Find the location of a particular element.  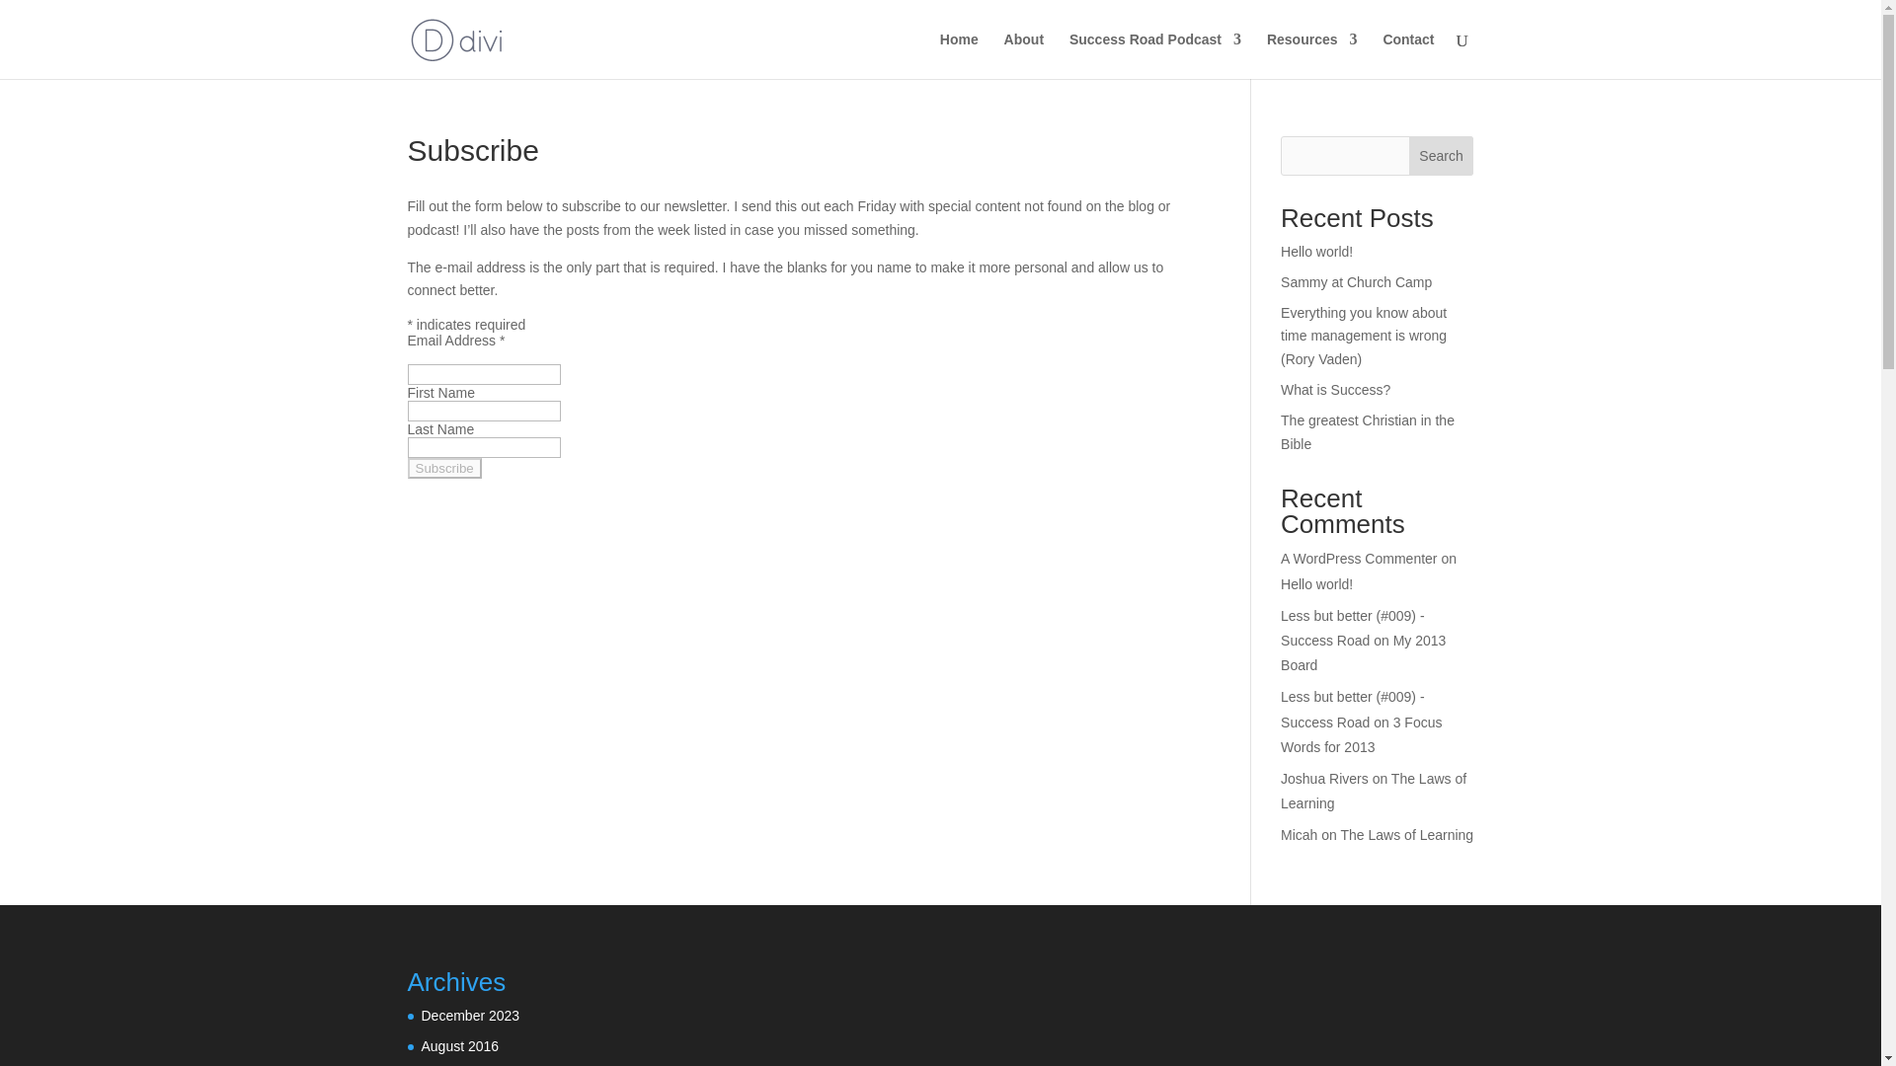

Resources is located at coordinates (1311, 55).